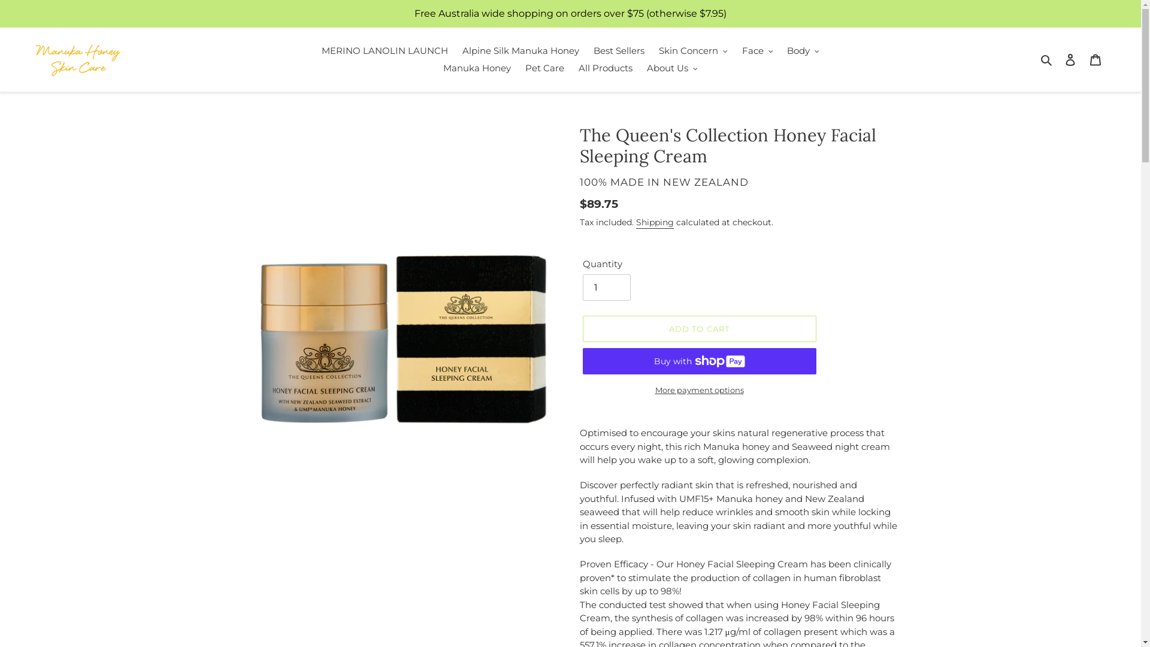 Image resolution: width=1150 pixels, height=647 pixels. Describe the element at coordinates (477, 68) in the screenshot. I see `Manuka Honey` at that location.